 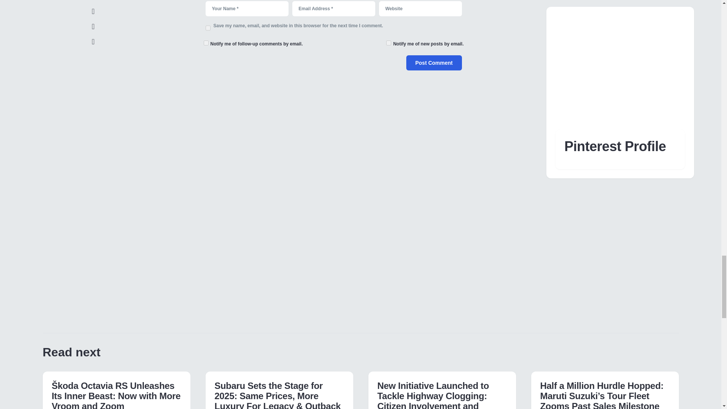 I want to click on subscribe, so click(x=206, y=42).